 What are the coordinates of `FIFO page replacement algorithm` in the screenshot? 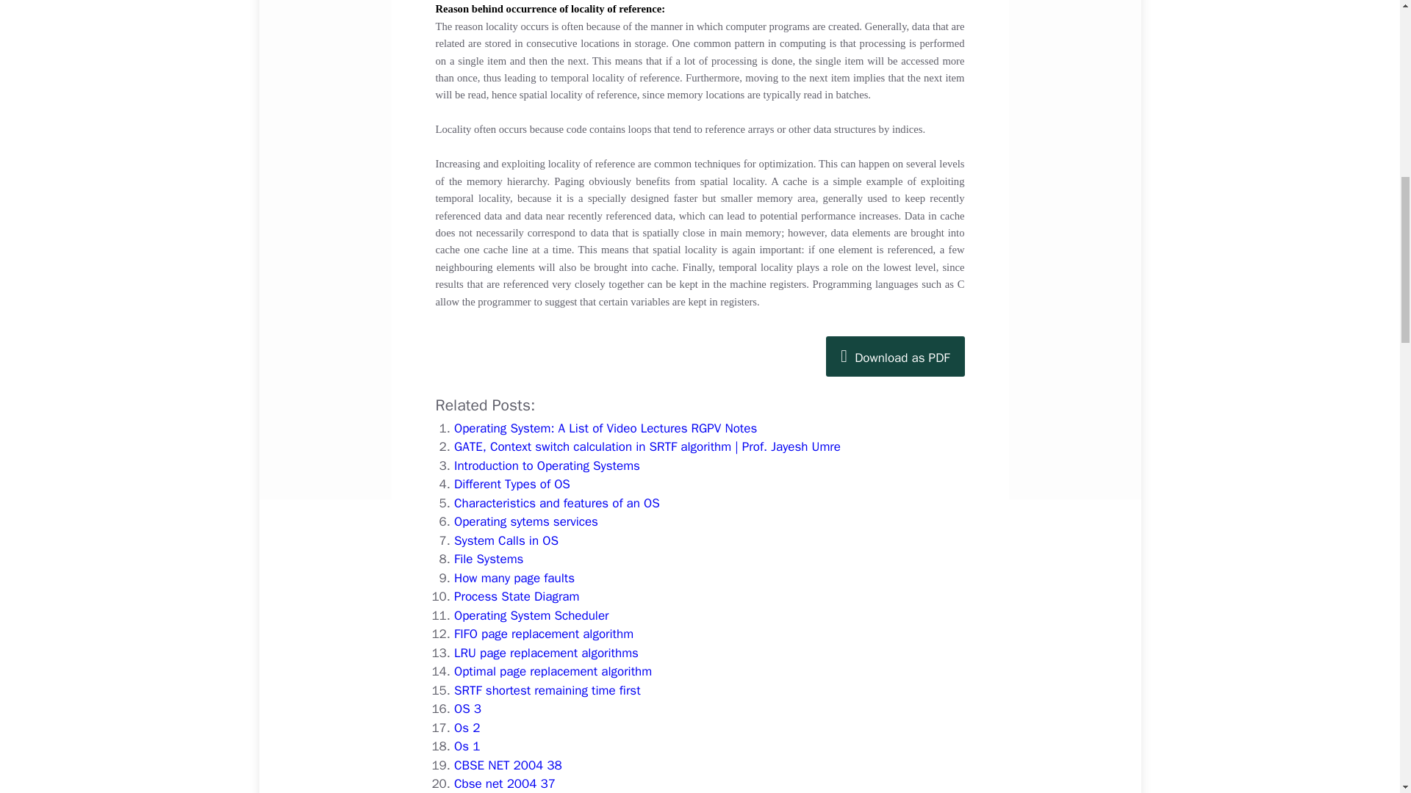 It's located at (544, 634).